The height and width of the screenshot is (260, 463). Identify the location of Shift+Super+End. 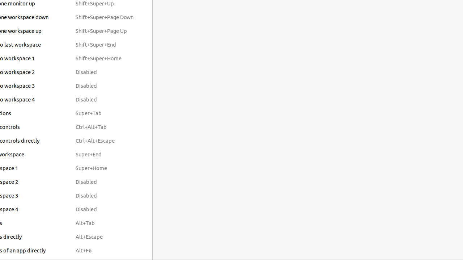
(105, 45).